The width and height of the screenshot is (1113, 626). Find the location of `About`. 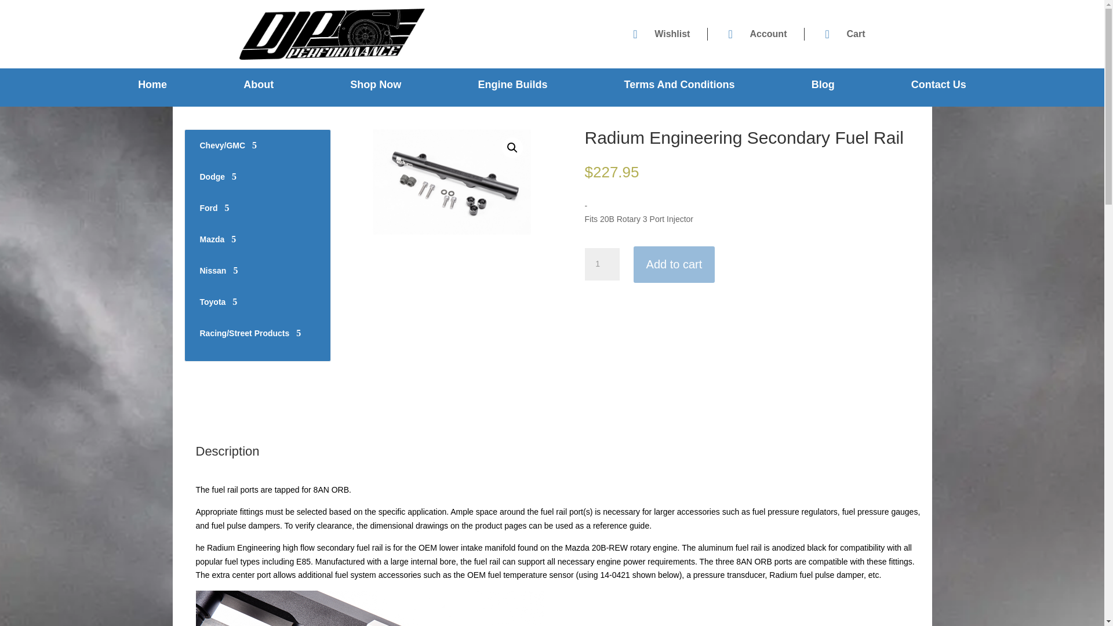

About is located at coordinates (259, 90).